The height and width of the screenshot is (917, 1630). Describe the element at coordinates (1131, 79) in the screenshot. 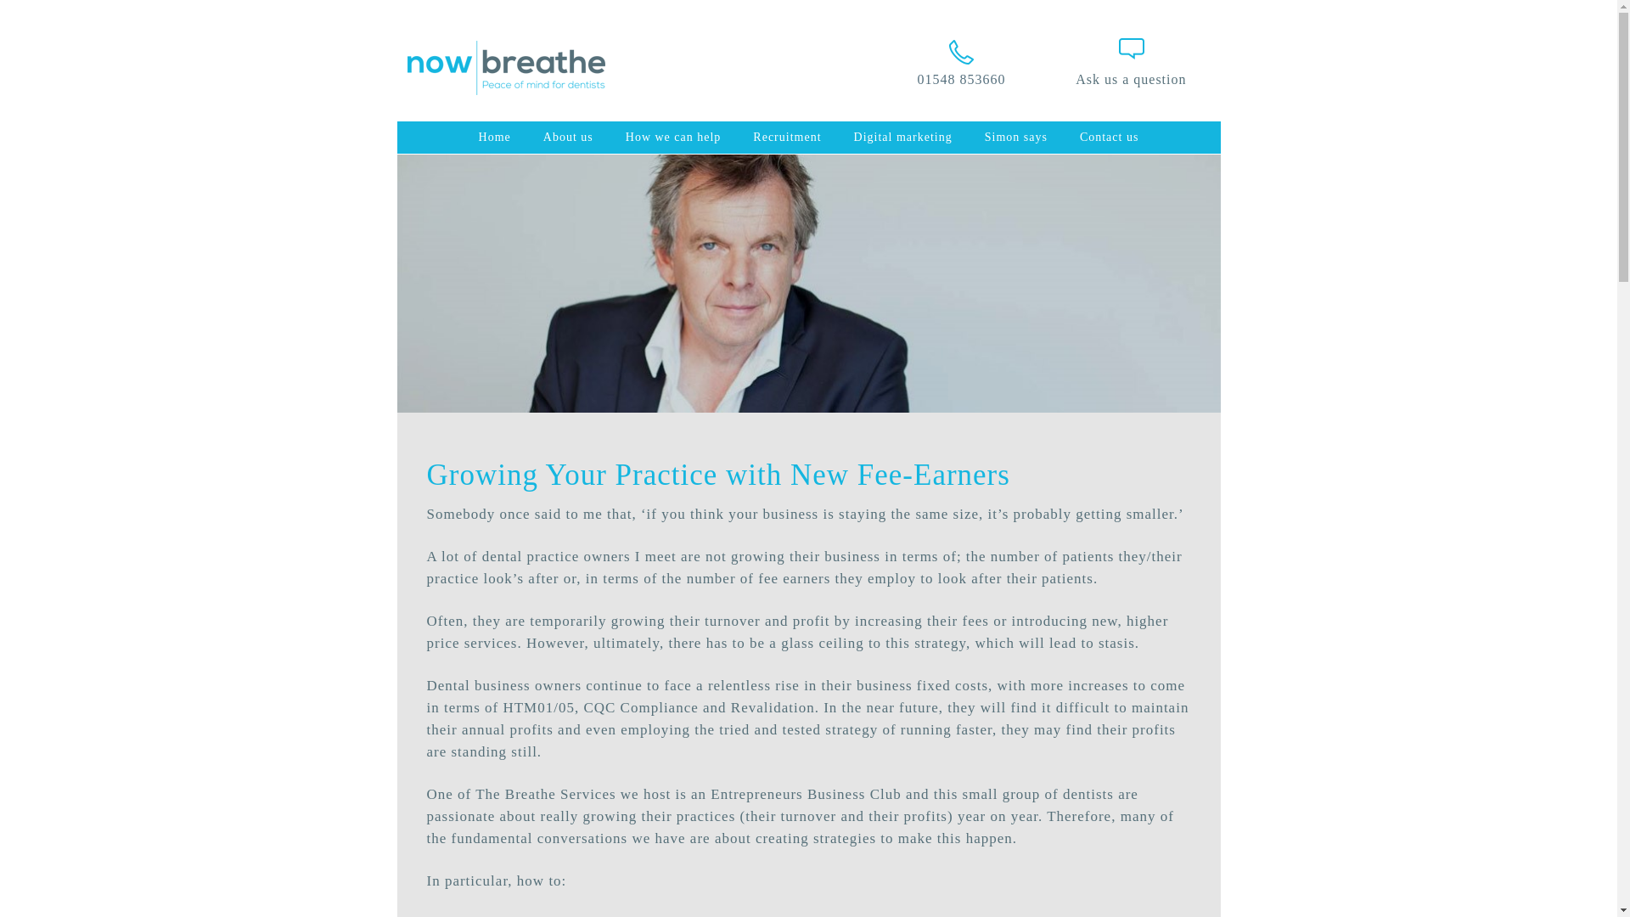

I see `Ask us a question` at that location.